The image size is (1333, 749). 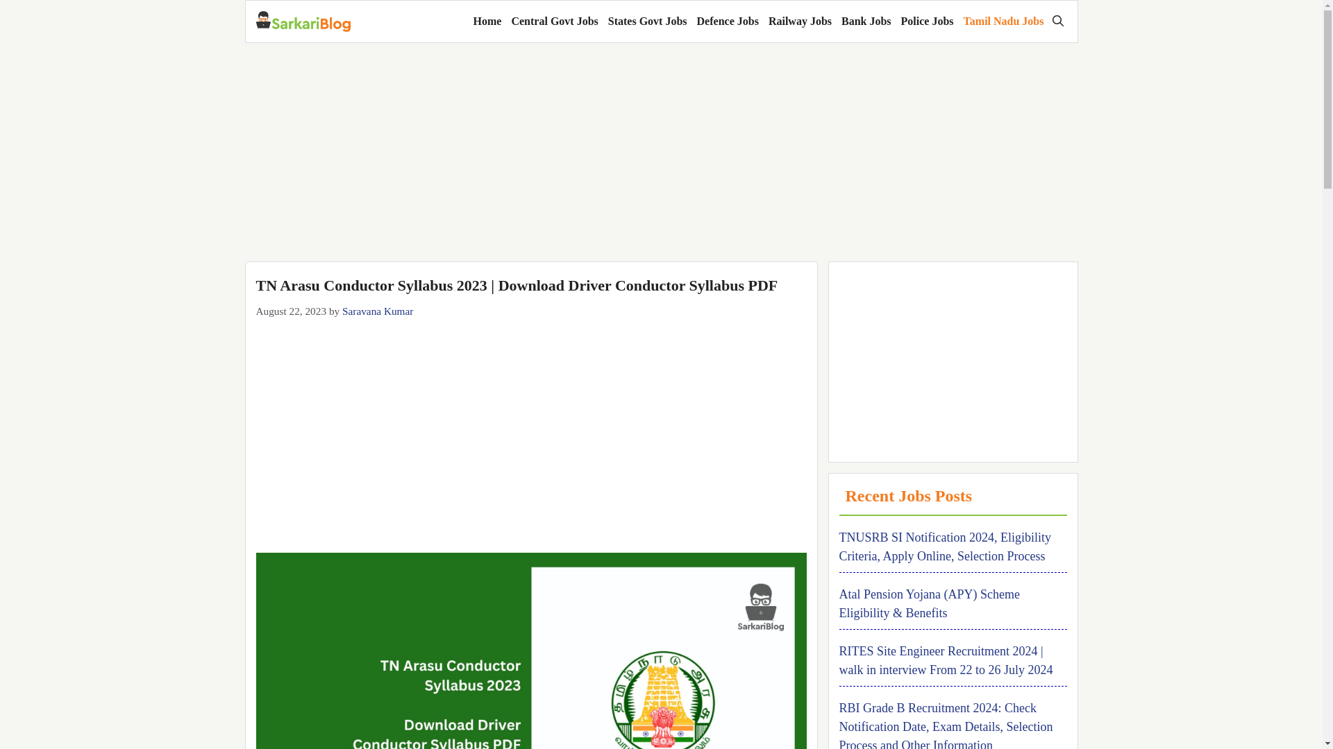 What do you see at coordinates (378, 311) in the screenshot?
I see `View all posts by Saravana Kumar` at bounding box center [378, 311].